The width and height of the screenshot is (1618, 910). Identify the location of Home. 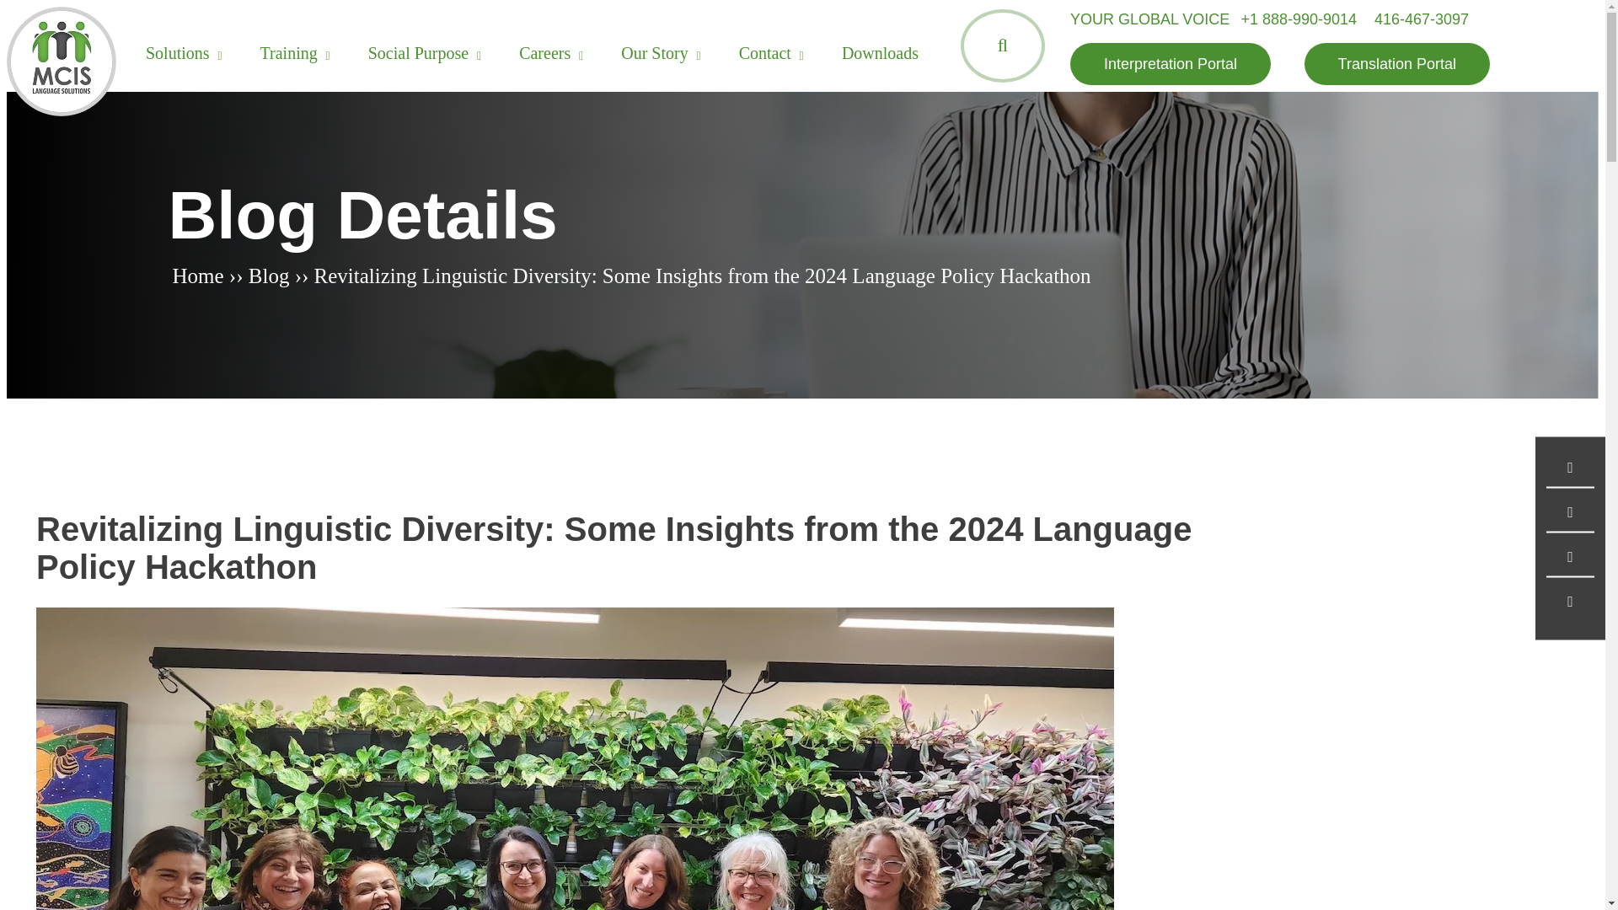
(197, 276).